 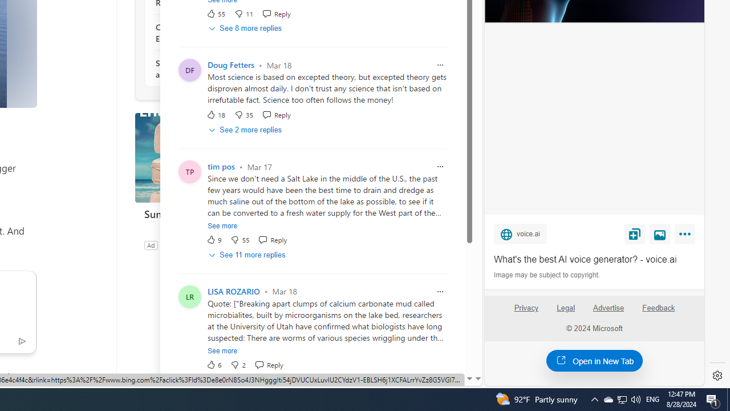 I want to click on See 2 more replies, so click(x=246, y=130).